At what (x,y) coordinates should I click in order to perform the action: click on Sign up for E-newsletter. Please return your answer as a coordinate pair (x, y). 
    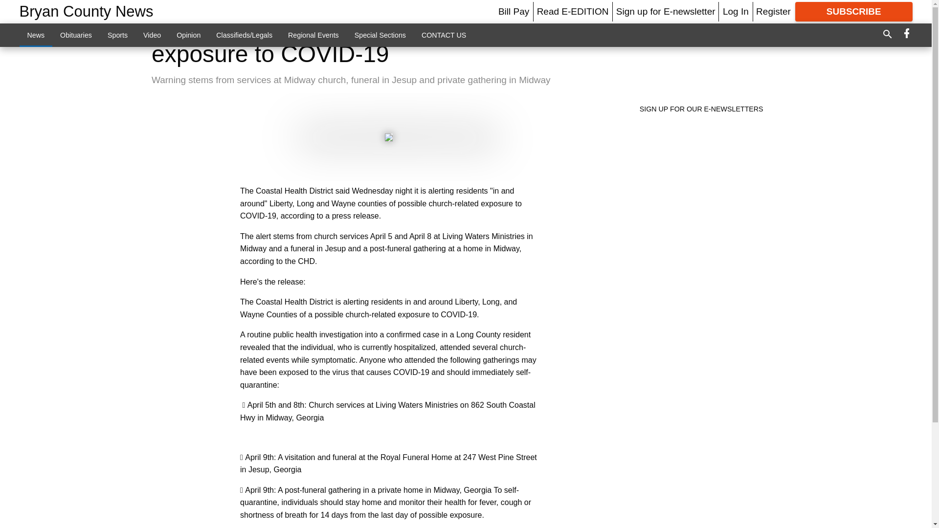
    Looking at the image, I should click on (666, 11).